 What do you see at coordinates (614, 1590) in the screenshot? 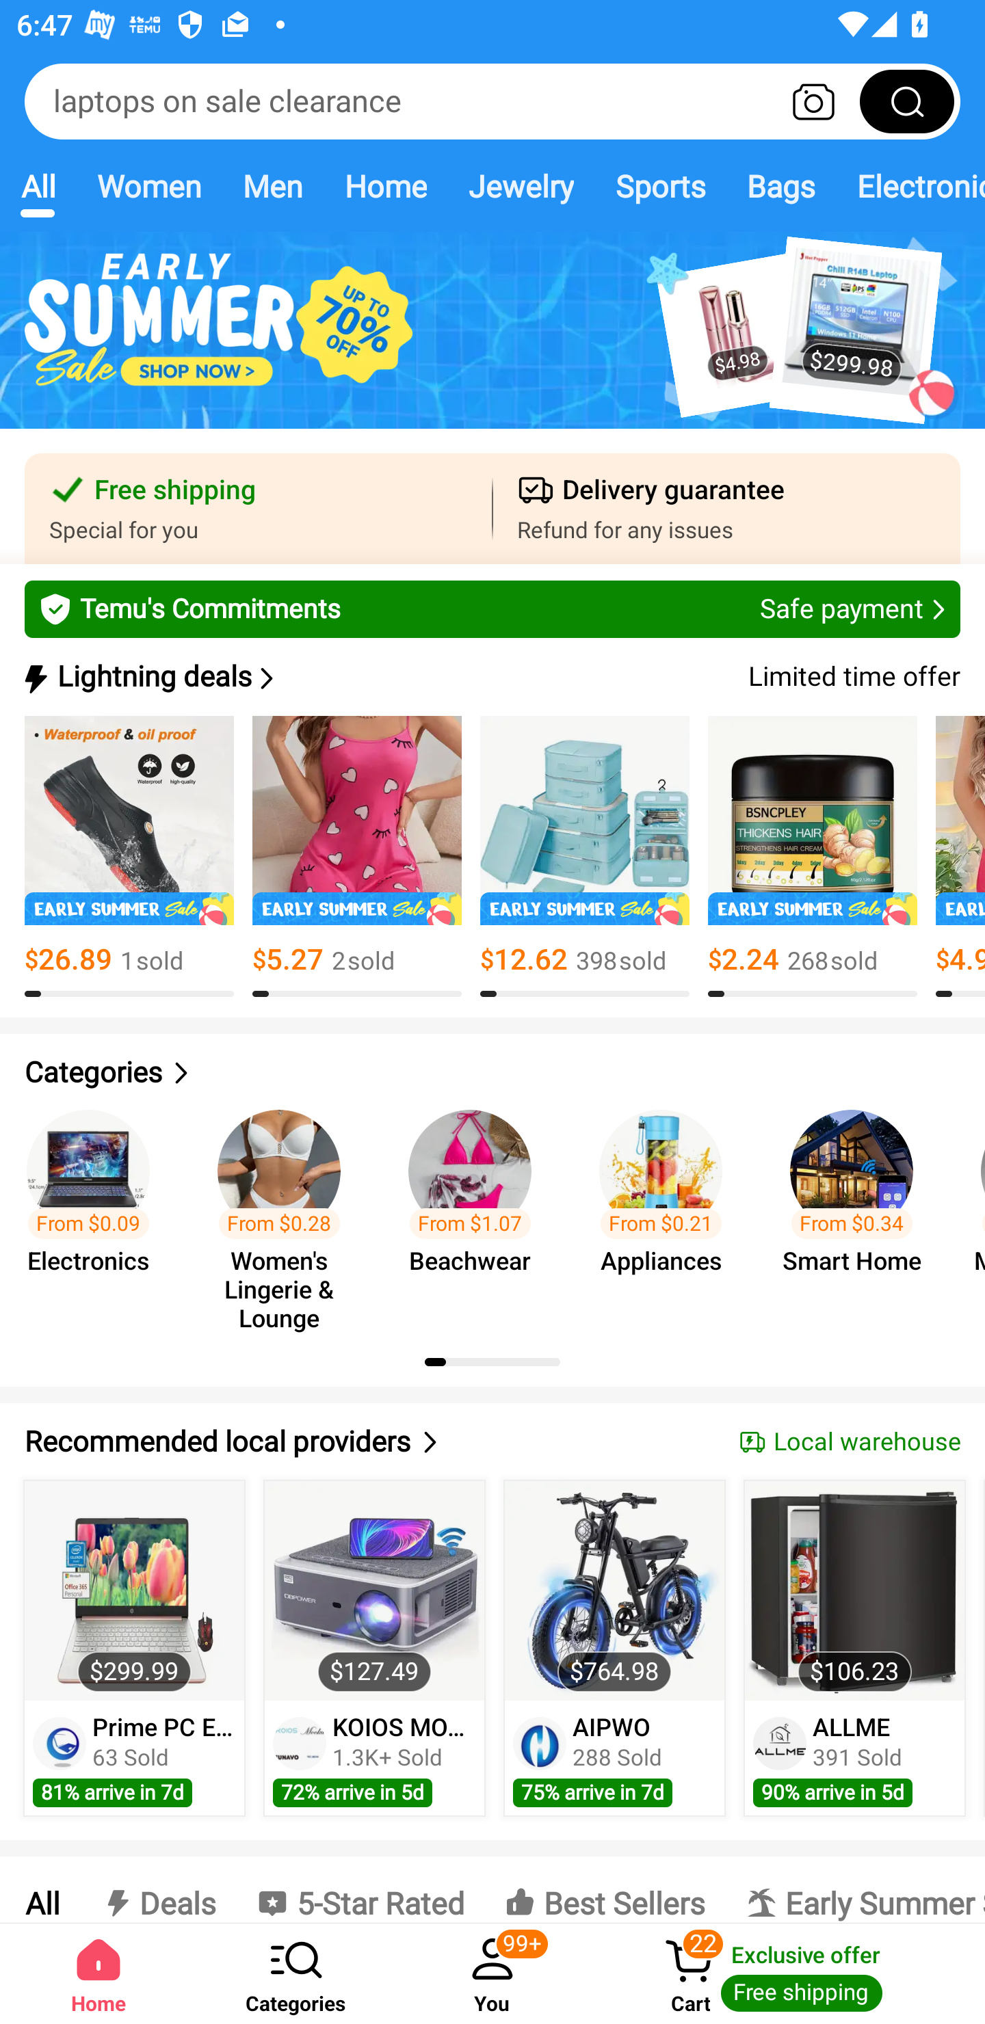
I see `$764.98` at bounding box center [614, 1590].